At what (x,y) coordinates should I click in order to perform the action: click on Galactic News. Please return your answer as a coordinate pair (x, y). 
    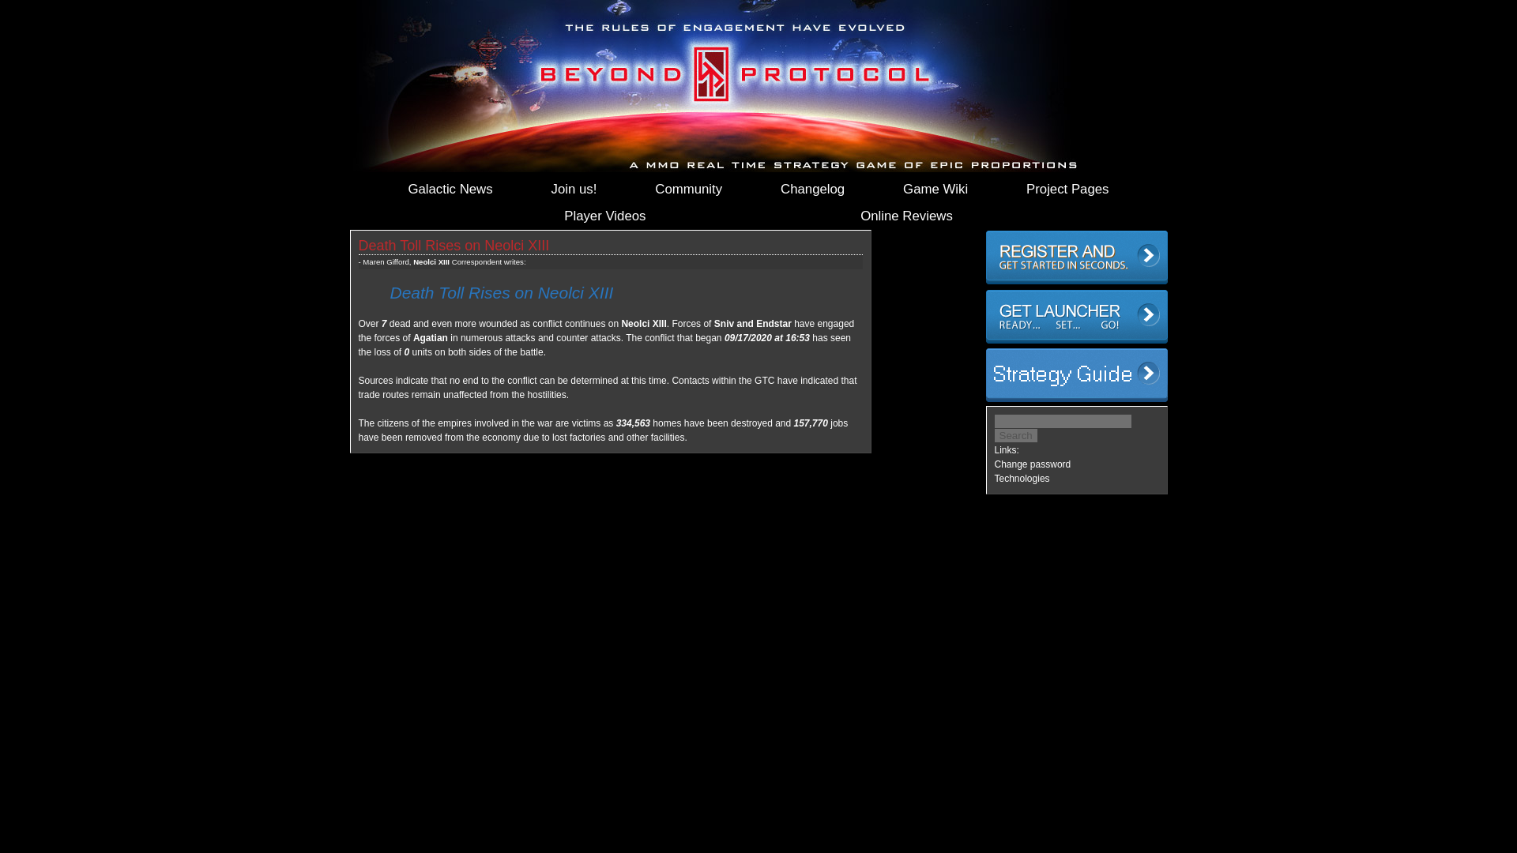
    Looking at the image, I should click on (450, 190).